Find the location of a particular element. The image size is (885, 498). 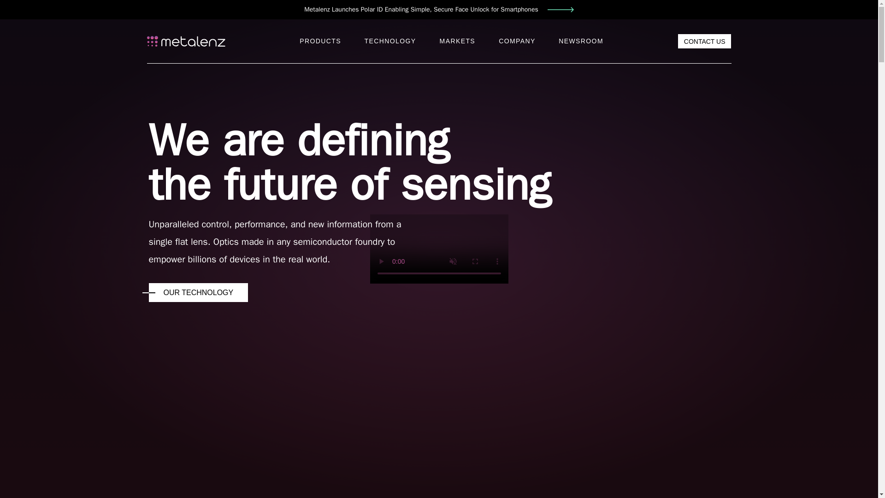

TECHNOLOGY is located at coordinates (390, 41).